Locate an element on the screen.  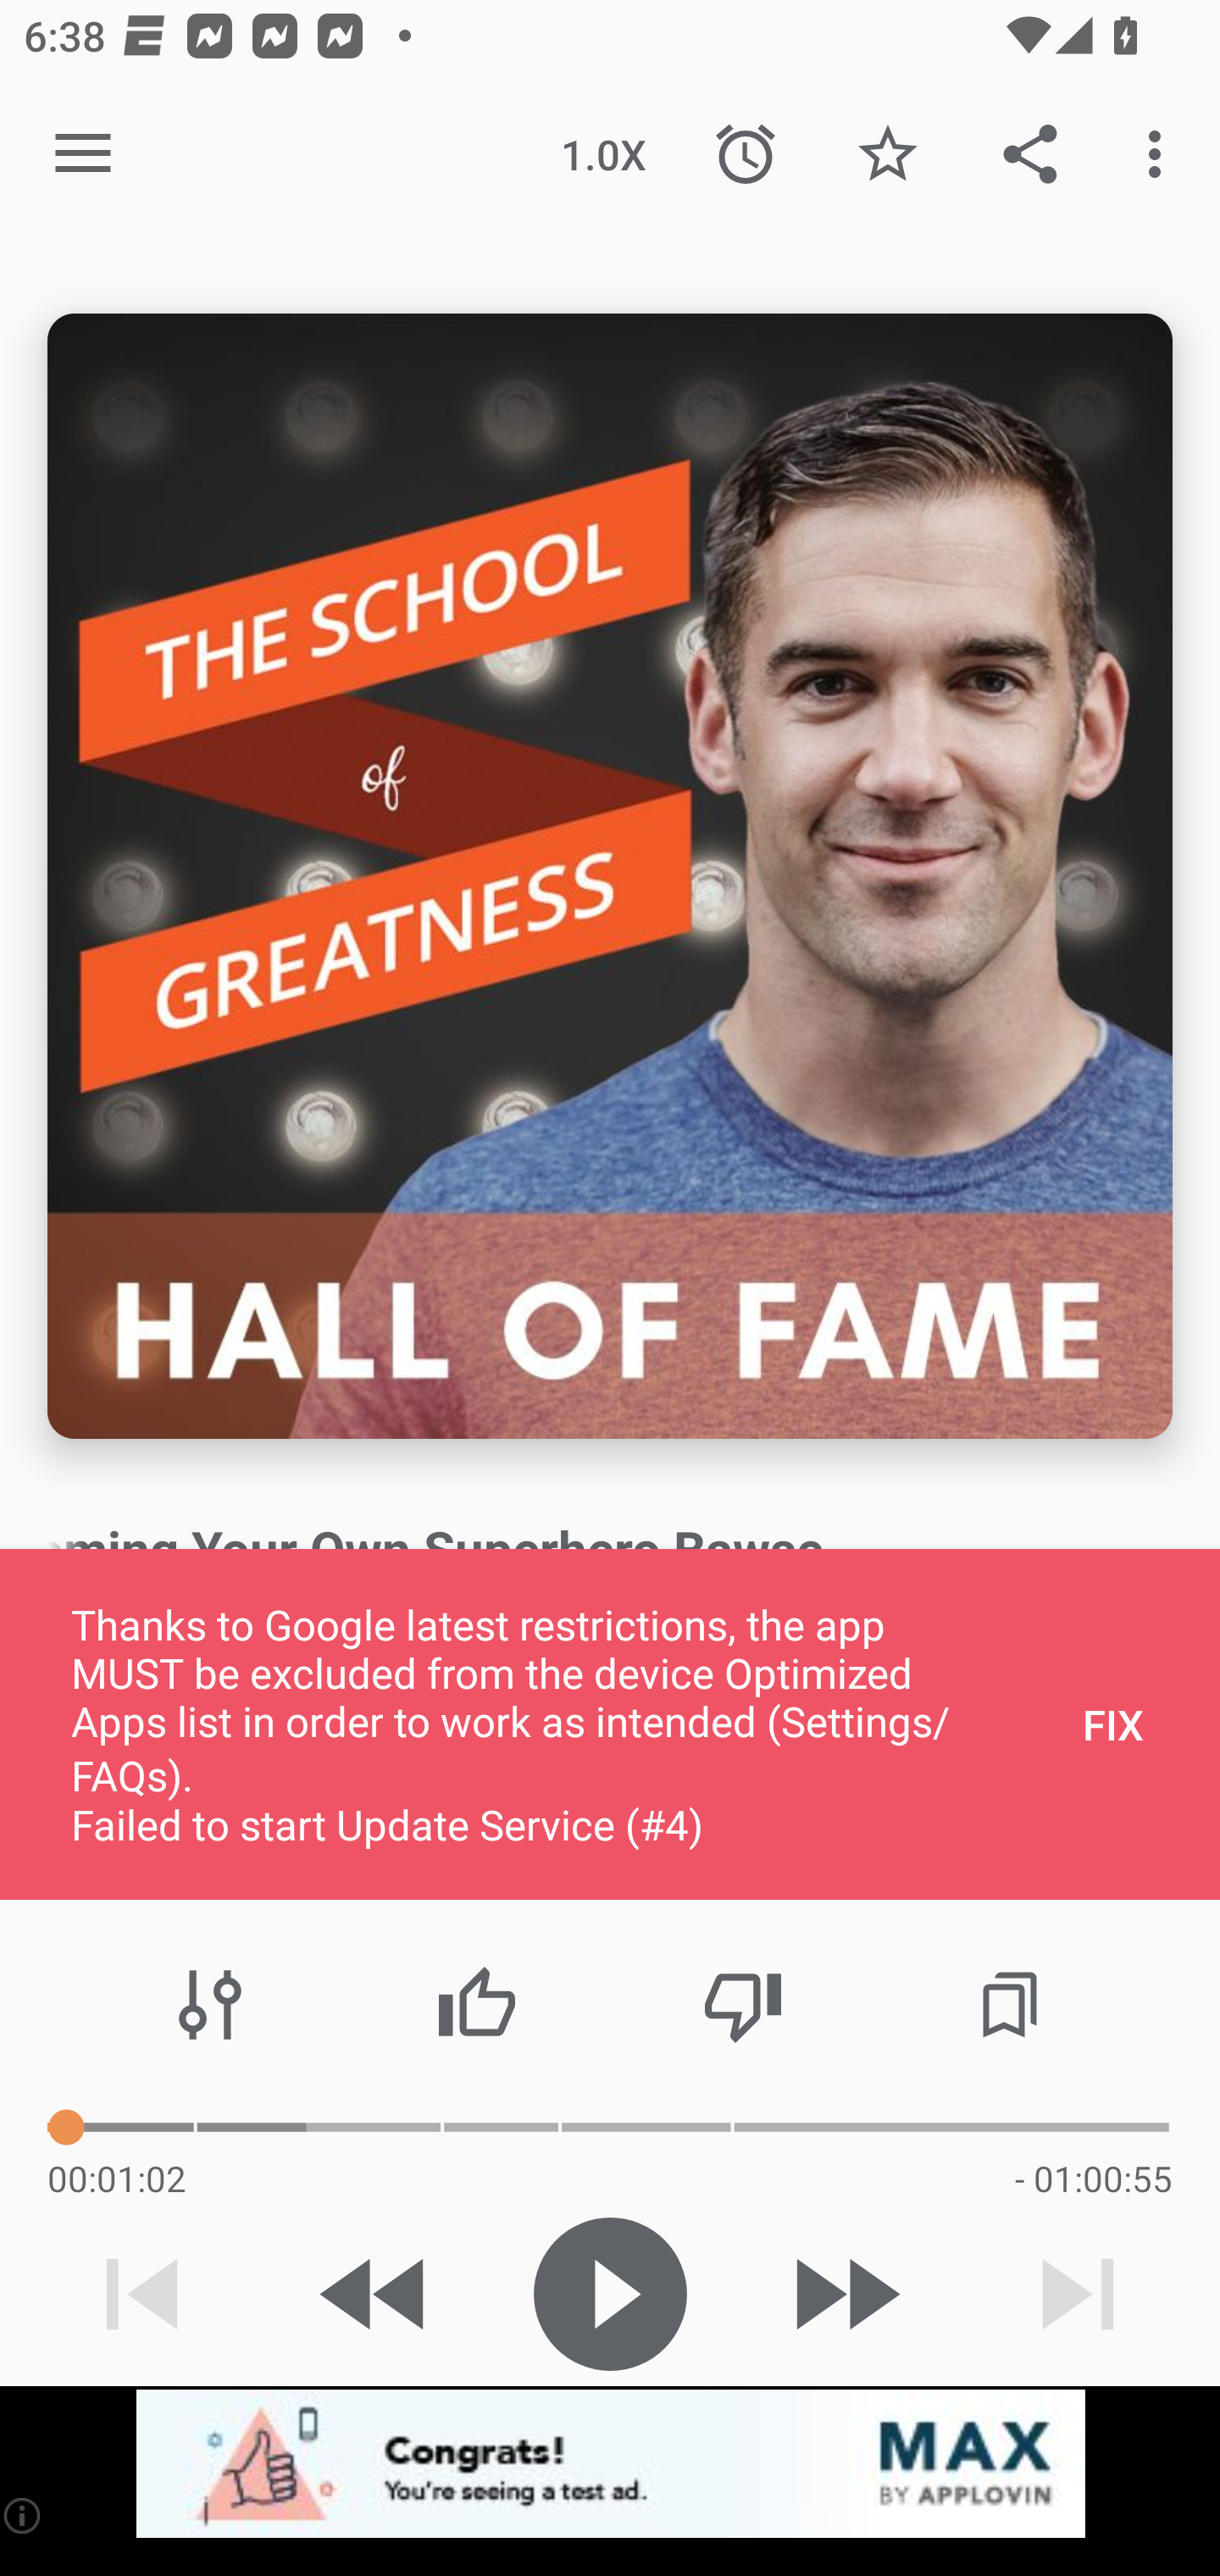
Play / Pause is located at coordinates (610, 2294).